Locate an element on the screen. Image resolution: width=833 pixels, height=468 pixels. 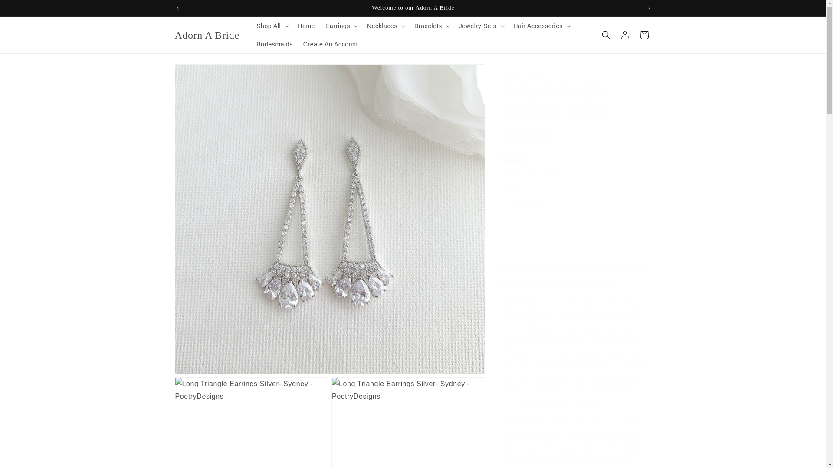
1 is located at coordinates (533, 240).